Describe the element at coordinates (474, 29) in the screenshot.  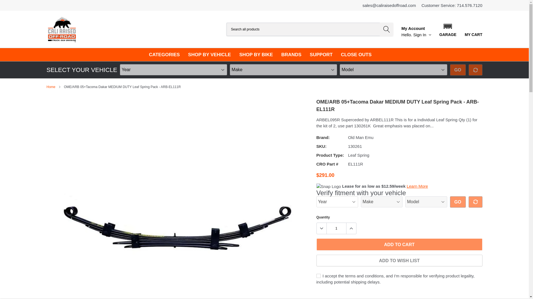
I see `MY CART` at that location.